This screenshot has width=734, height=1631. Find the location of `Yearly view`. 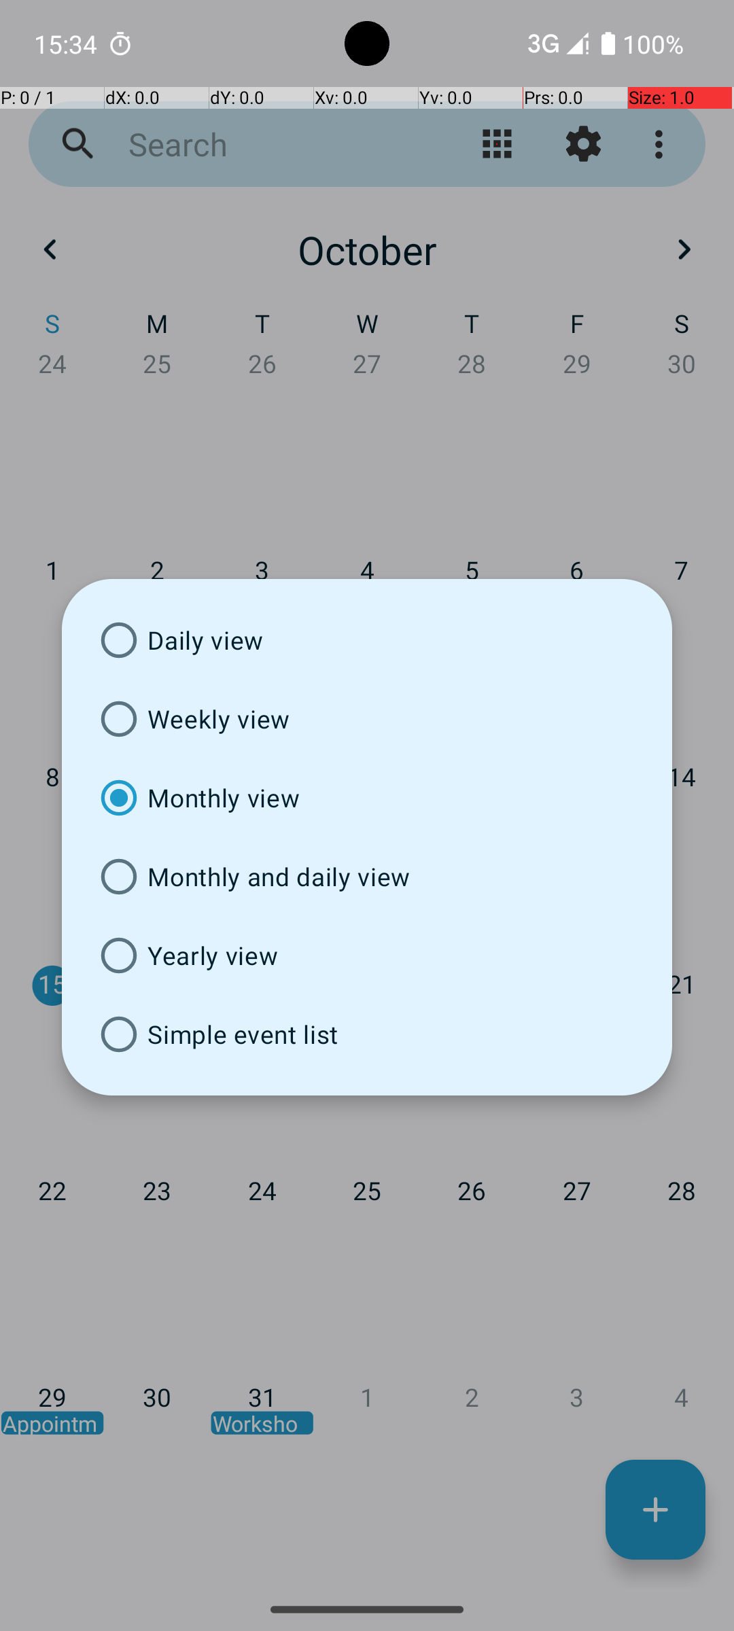

Yearly view is located at coordinates (367, 955).